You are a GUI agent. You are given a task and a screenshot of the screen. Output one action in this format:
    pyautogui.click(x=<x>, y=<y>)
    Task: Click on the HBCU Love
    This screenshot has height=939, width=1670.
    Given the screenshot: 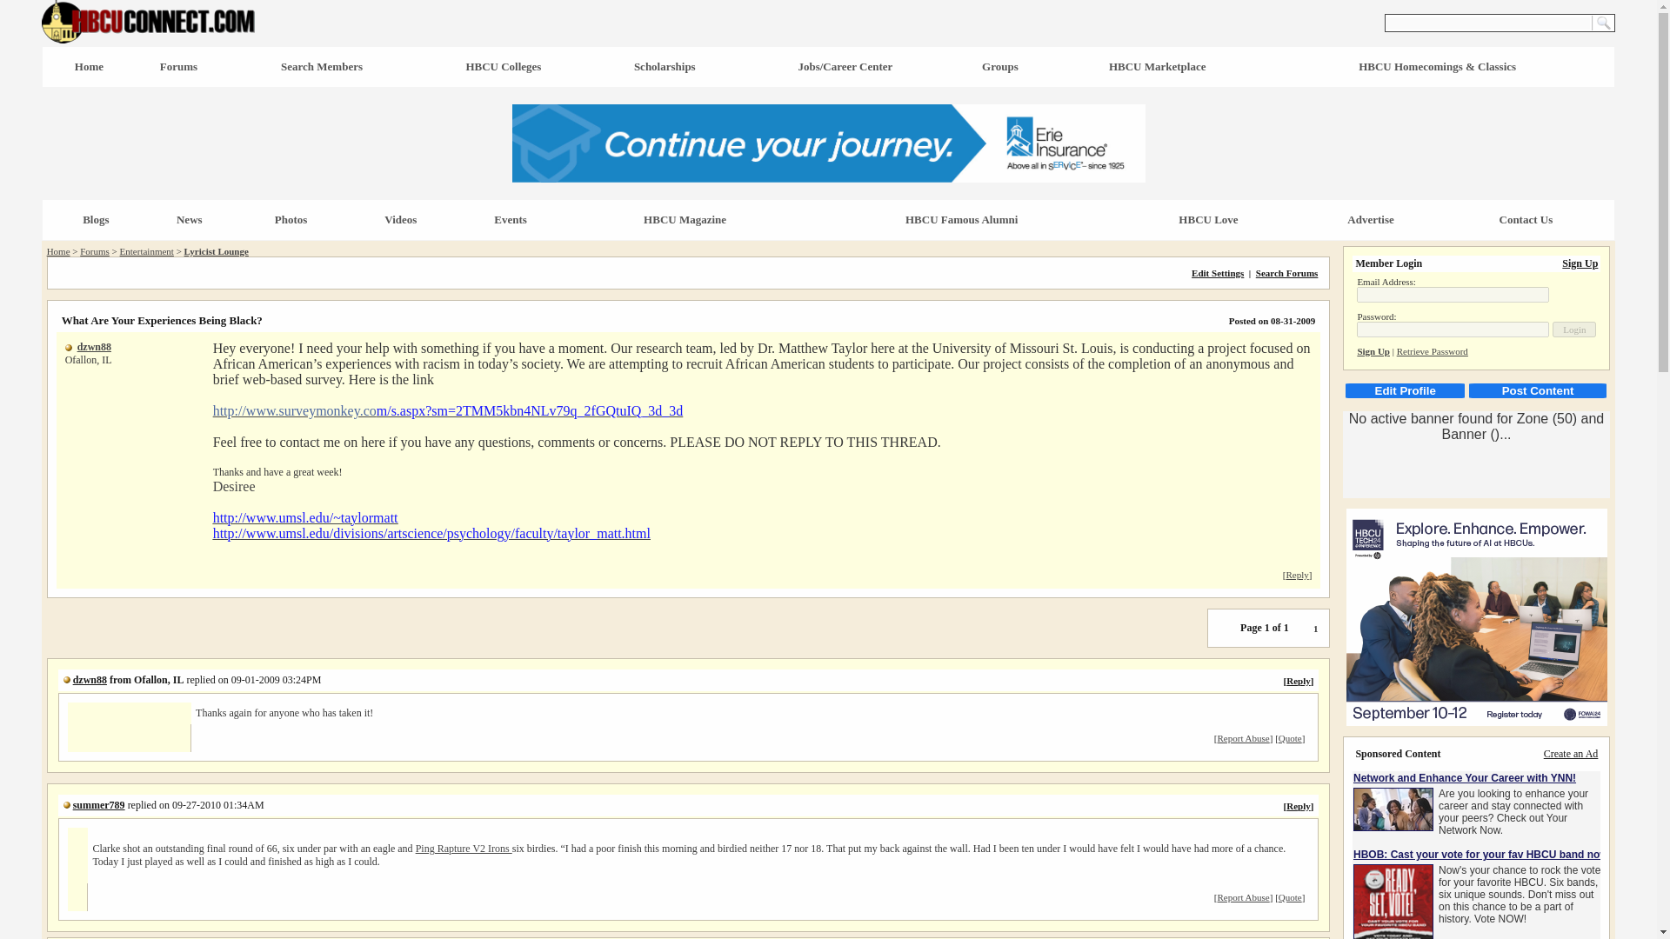 What is the action you would take?
    pyautogui.click(x=1207, y=219)
    